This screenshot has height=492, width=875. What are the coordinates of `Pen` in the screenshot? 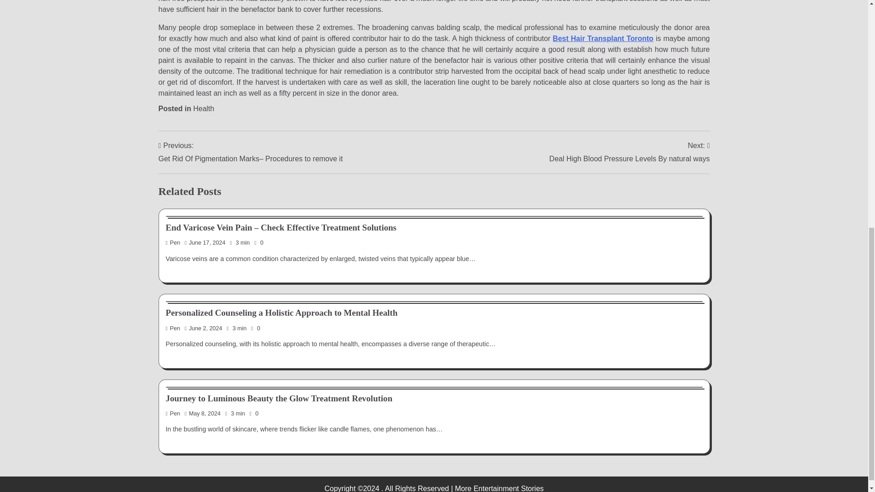 It's located at (173, 328).